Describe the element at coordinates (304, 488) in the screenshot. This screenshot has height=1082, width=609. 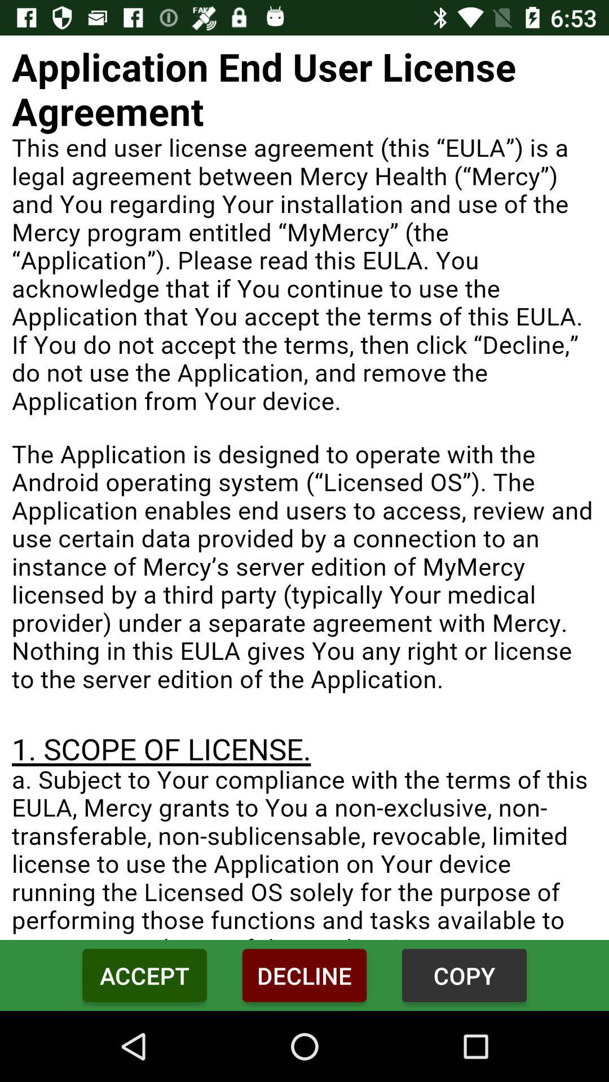
I see `scroll through agreement` at that location.